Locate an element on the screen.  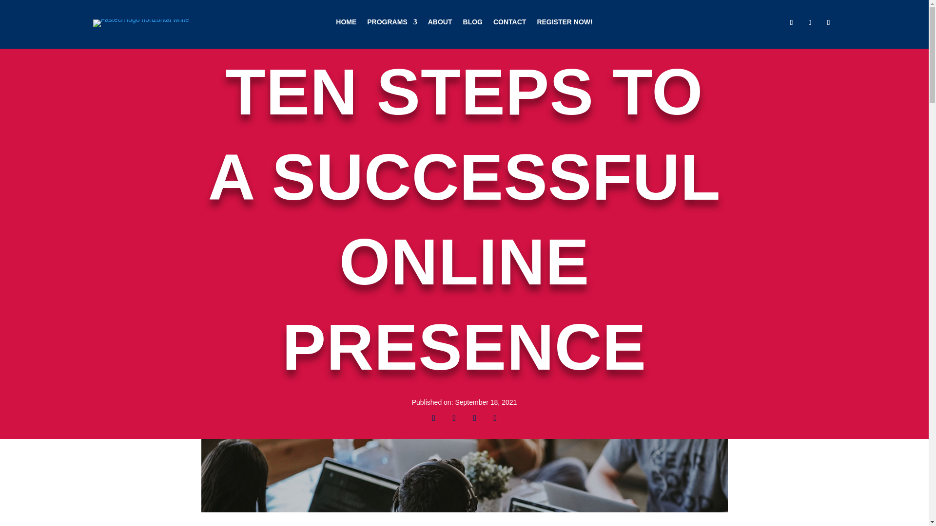
Follow on Youtube is located at coordinates (495, 418).